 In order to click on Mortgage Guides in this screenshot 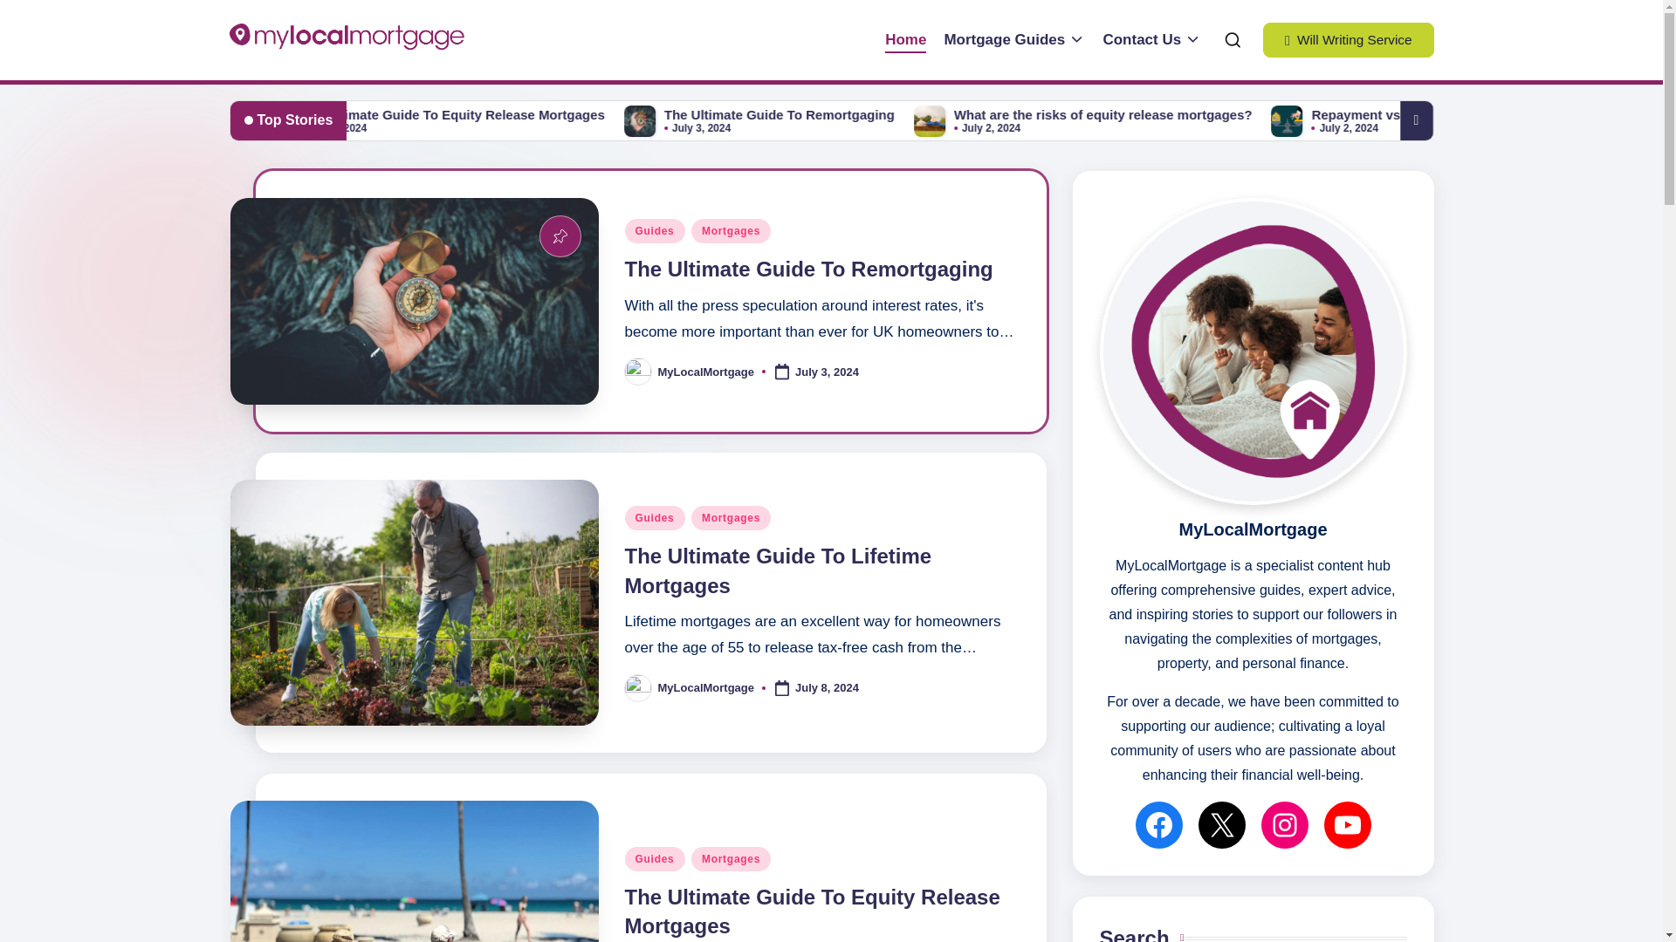, I will do `click(1013, 40)`.